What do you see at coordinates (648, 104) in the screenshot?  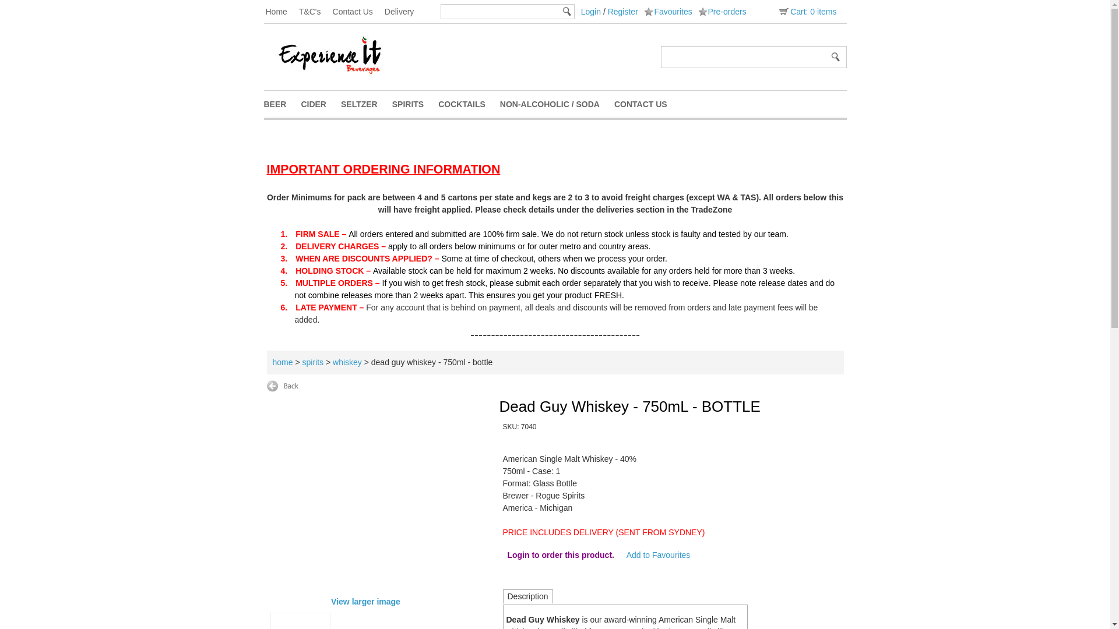 I see `CONTACT US` at bounding box center [648, 104].